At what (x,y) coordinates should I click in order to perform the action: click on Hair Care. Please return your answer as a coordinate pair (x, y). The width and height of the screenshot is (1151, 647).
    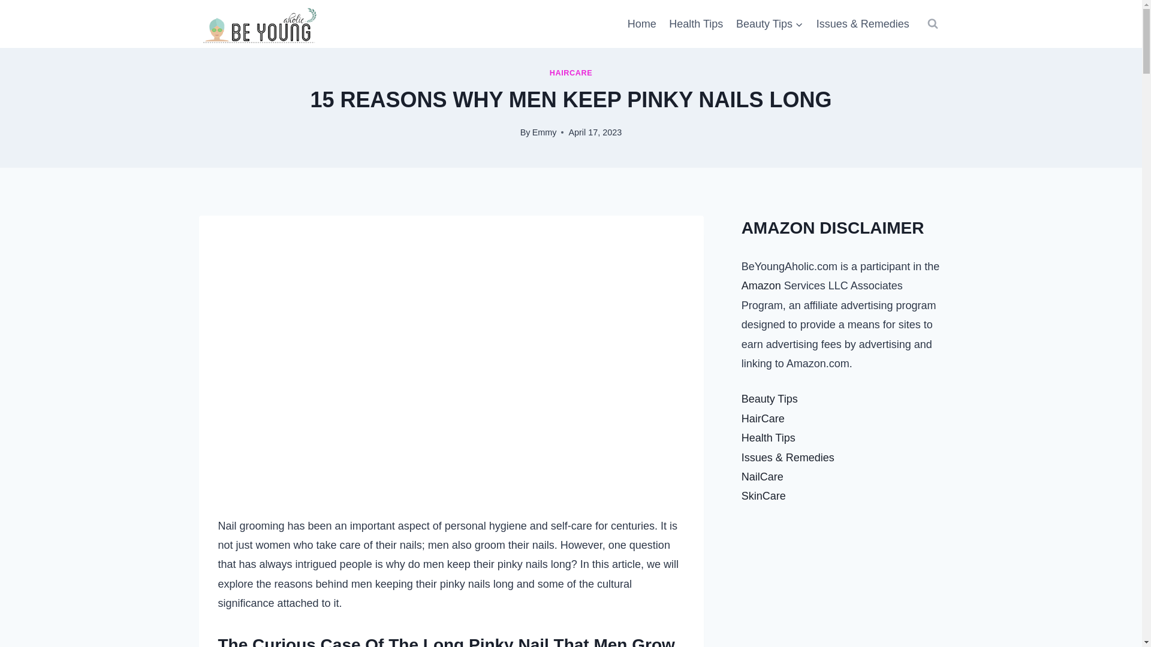
    Looking at the image, I should click on (842, 585).